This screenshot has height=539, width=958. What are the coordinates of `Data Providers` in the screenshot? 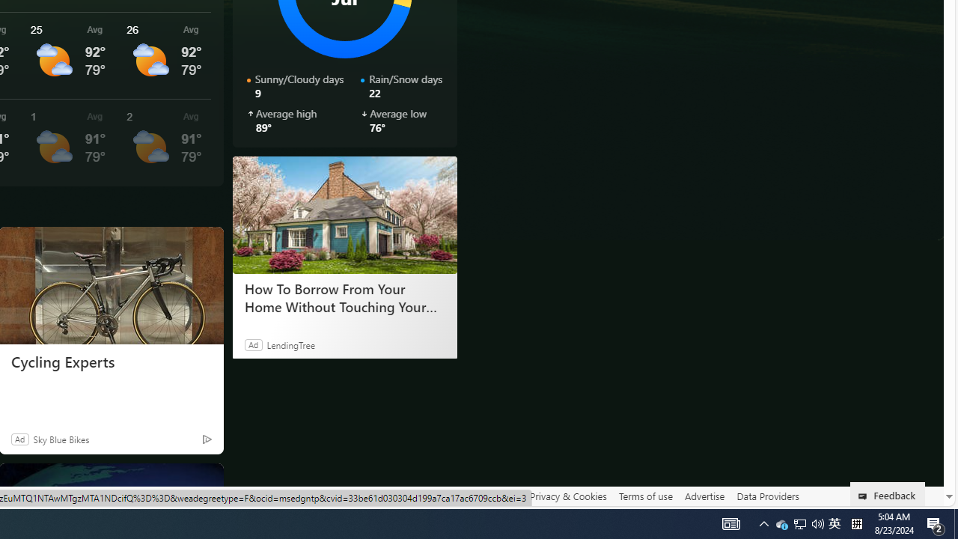 It's located at (768, 496).